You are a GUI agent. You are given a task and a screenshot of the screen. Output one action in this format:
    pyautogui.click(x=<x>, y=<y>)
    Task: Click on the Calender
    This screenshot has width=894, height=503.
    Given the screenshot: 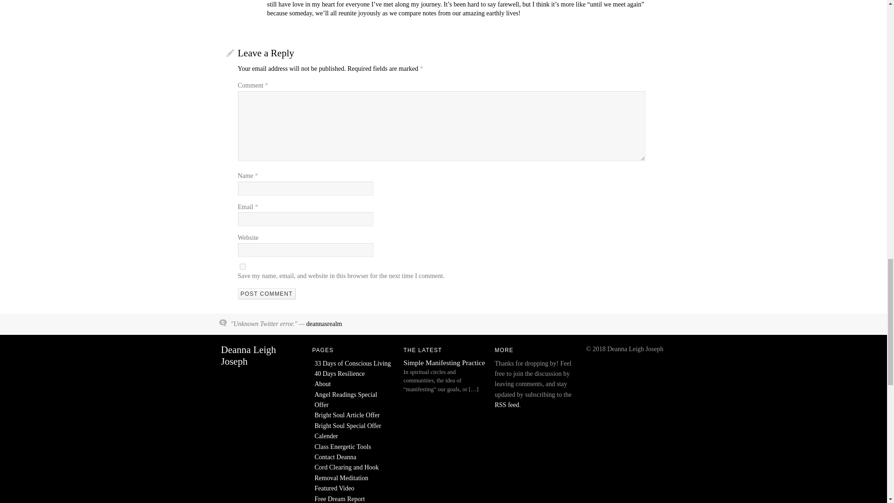 What is the action you would take?
    pyautogui.click(x=326, y=436)
    